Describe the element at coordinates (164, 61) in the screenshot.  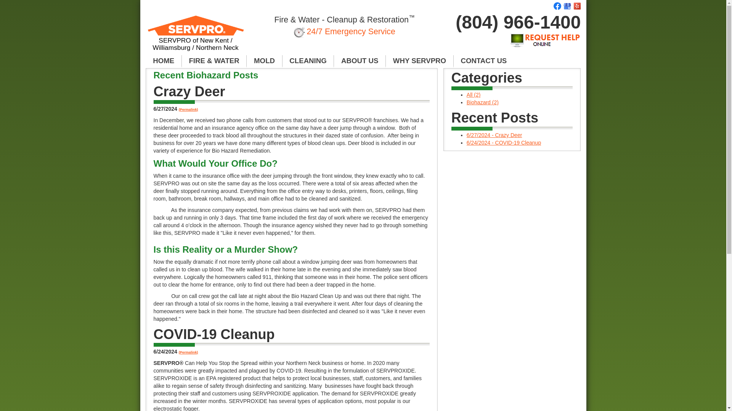
I see `HOME` at that location.